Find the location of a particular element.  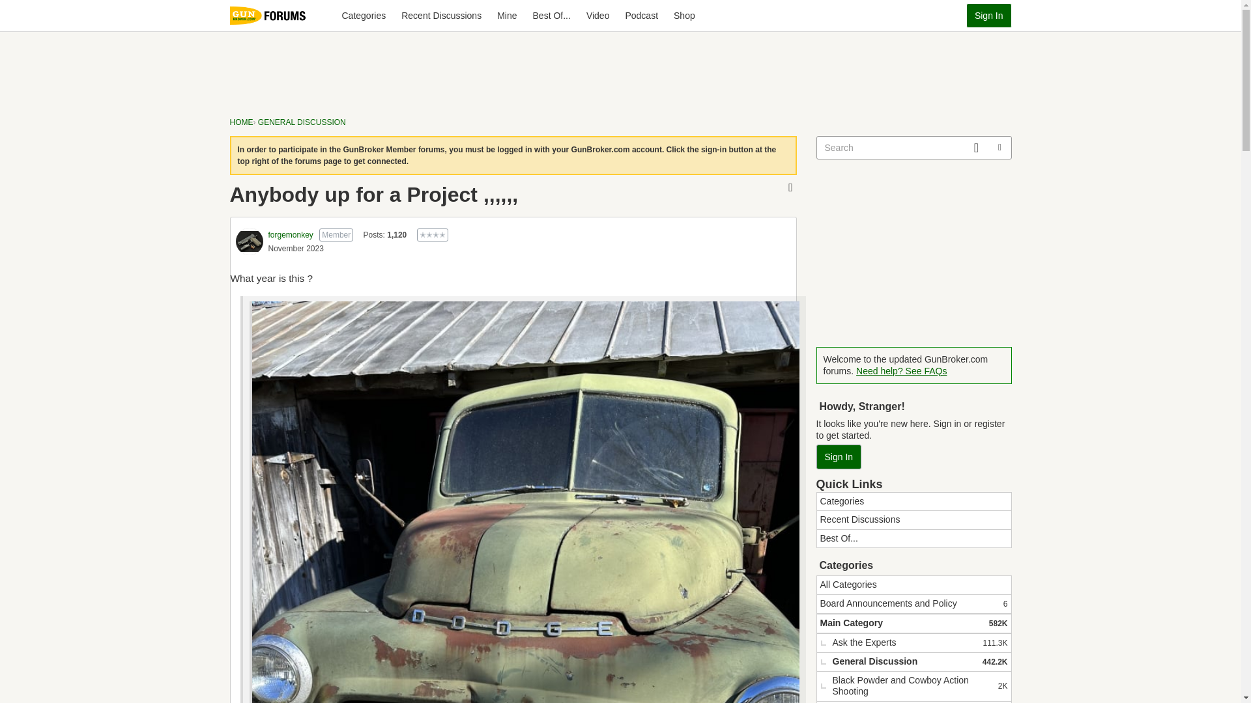

Shop is located at coordinates (684, 16).